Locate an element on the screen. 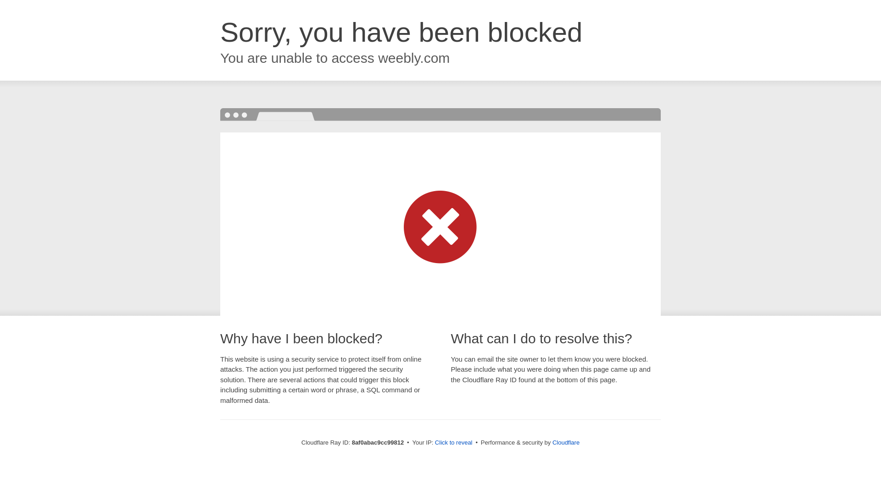 The height and width of the screenshot is (495, 881). Cloudflare is located at coordinates (566, 442).